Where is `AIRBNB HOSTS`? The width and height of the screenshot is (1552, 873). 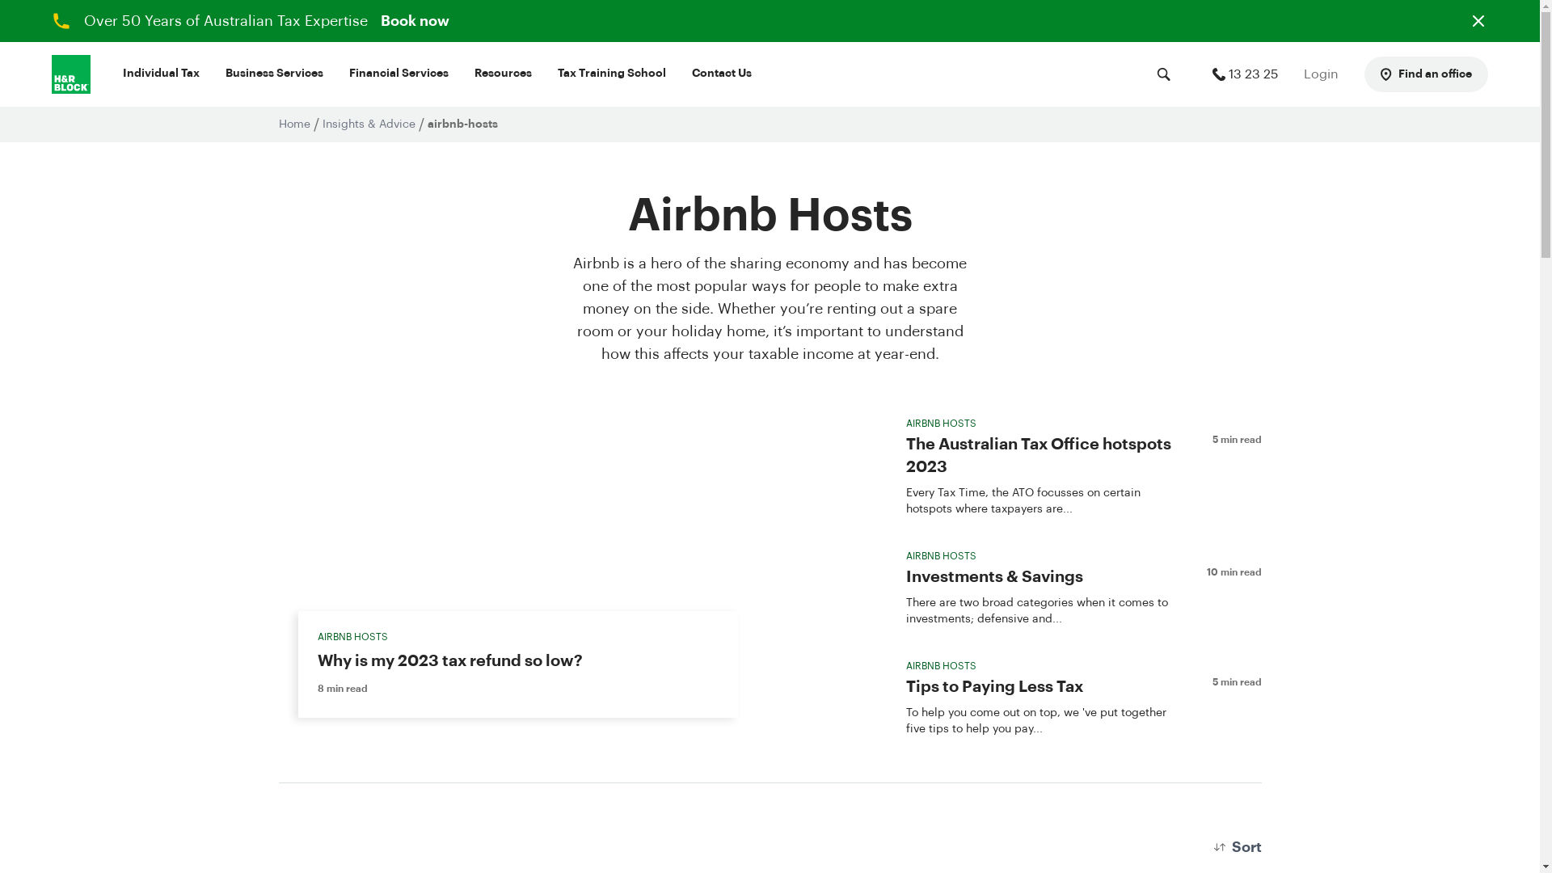
AIRBNB HOSTS is located at coordinates (941, 666).